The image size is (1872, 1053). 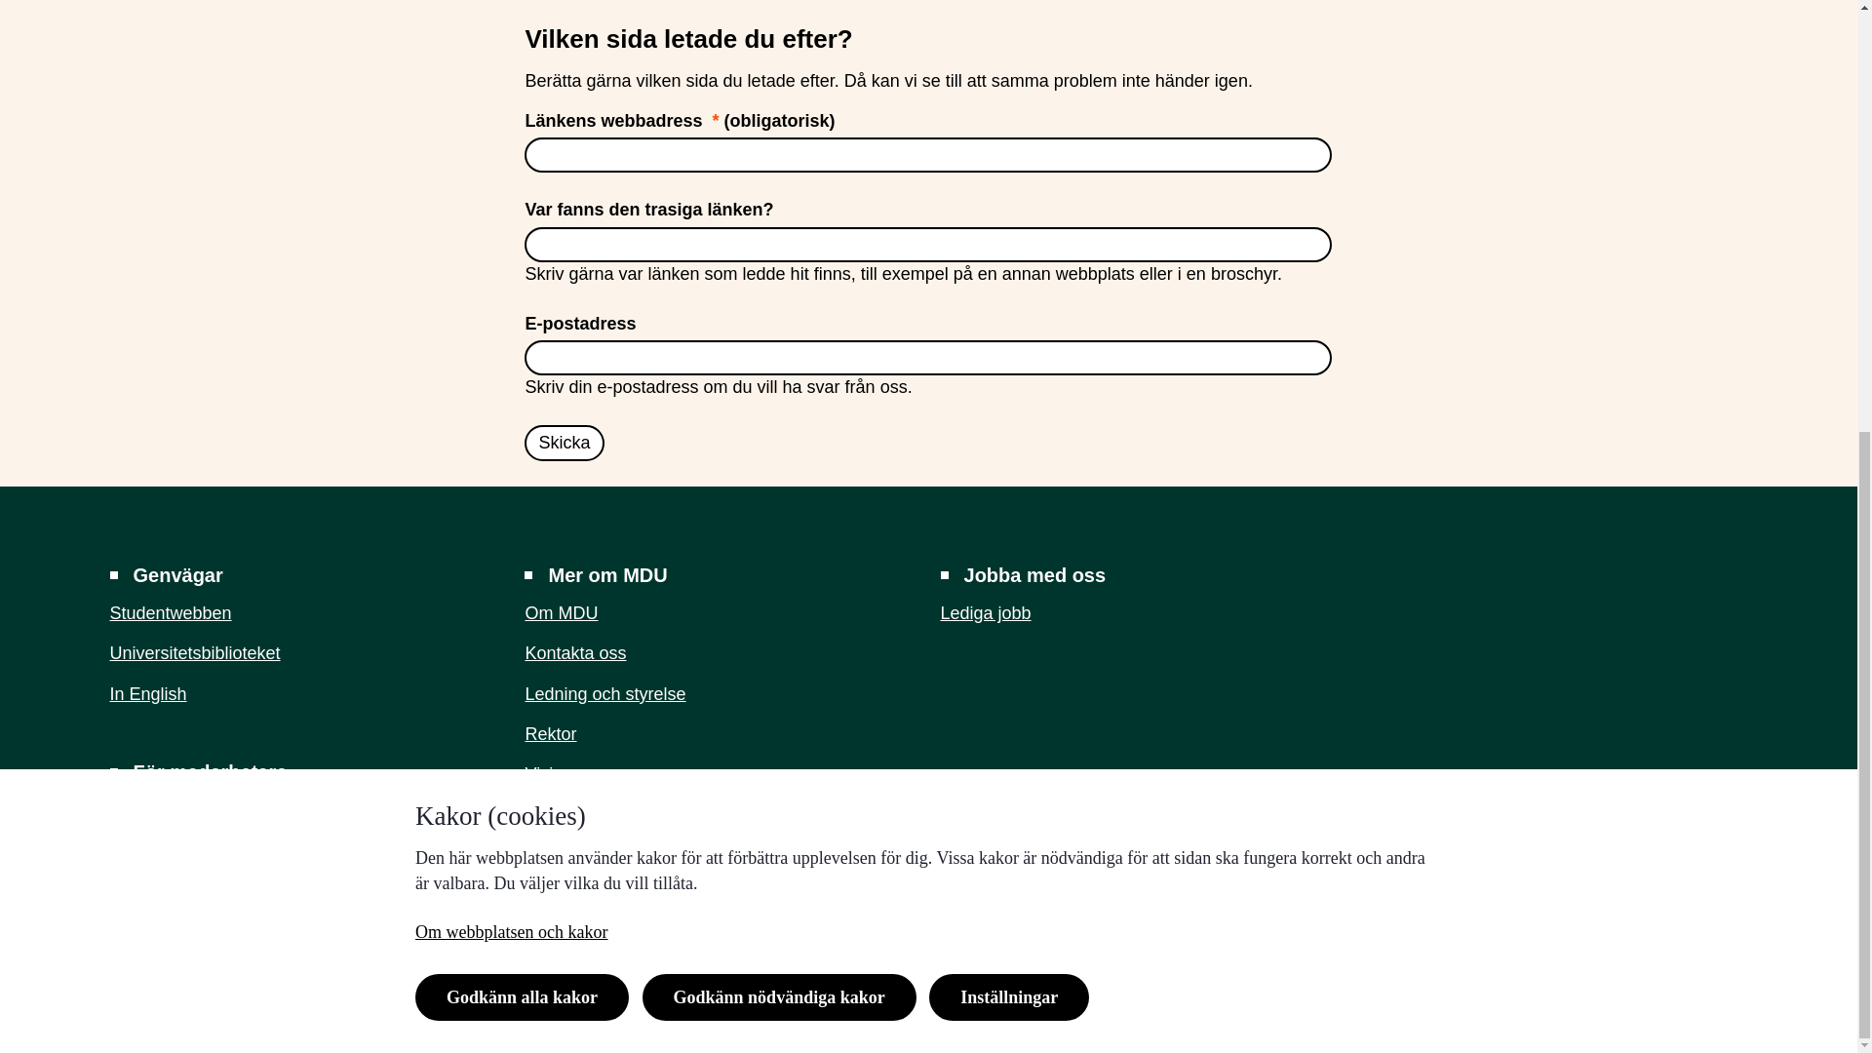 I want to click on Om webbplatsen och kakor, so click(x=511, y=209).